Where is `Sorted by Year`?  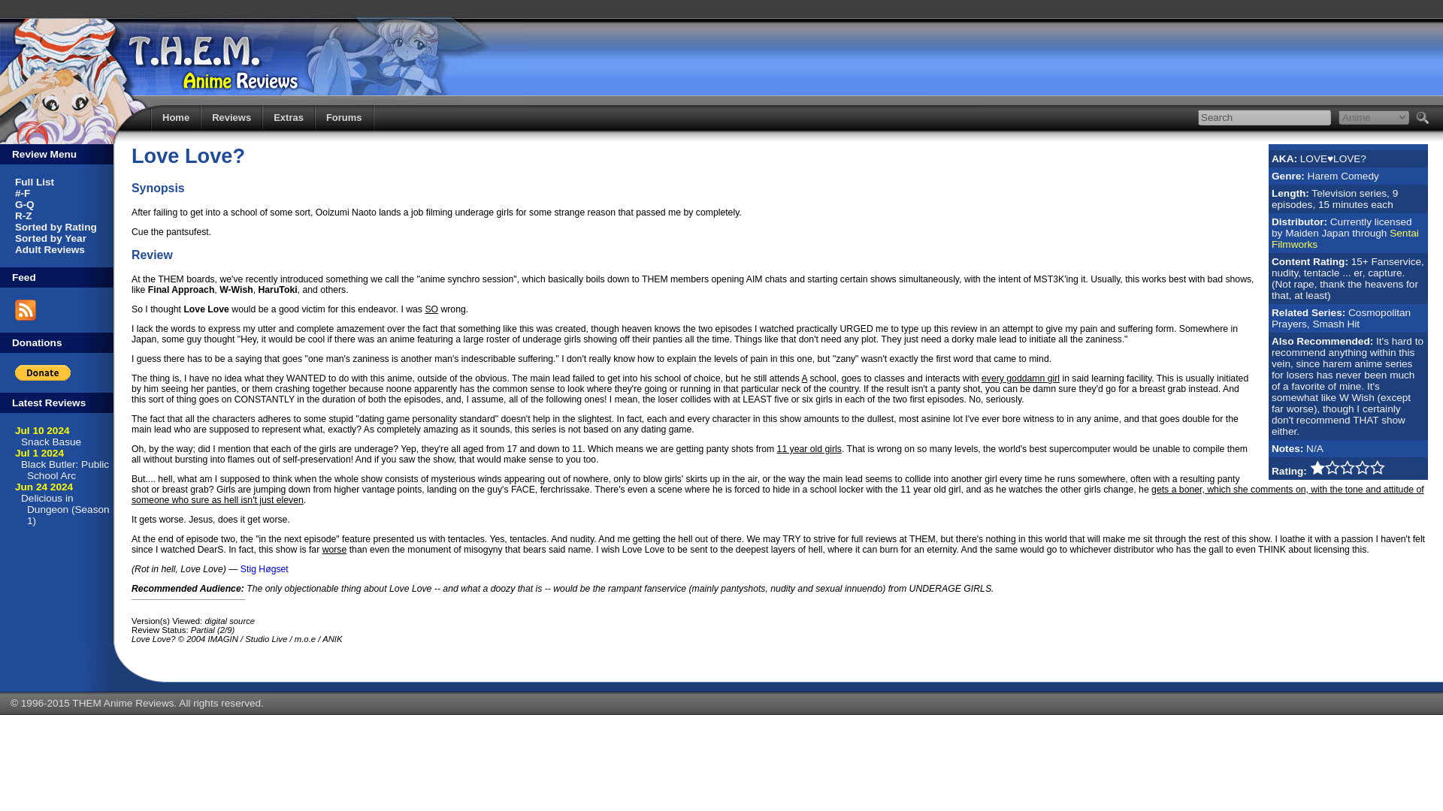 Sorted by Year is located at coordinates (50, 238).